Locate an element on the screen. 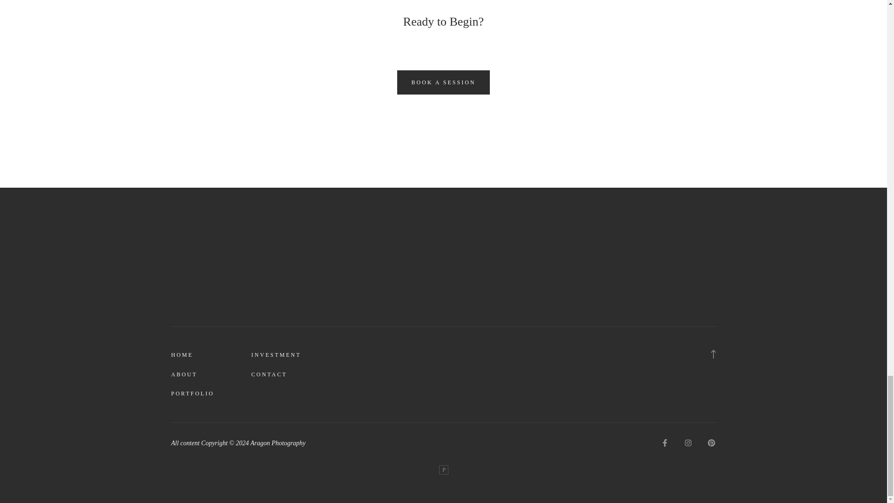 The height and width of the screenshot is (503, 894). PORTFOLIO is located at coordinates (193, 394).